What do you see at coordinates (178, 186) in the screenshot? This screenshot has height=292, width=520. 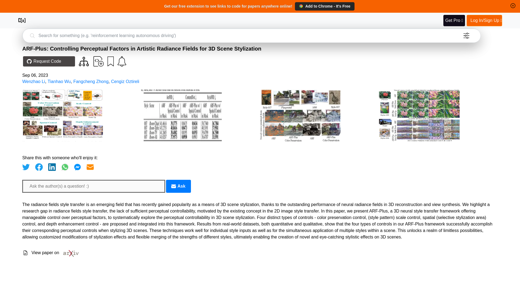 I see `Email Icon Ask` at bounding box center [178, 186].